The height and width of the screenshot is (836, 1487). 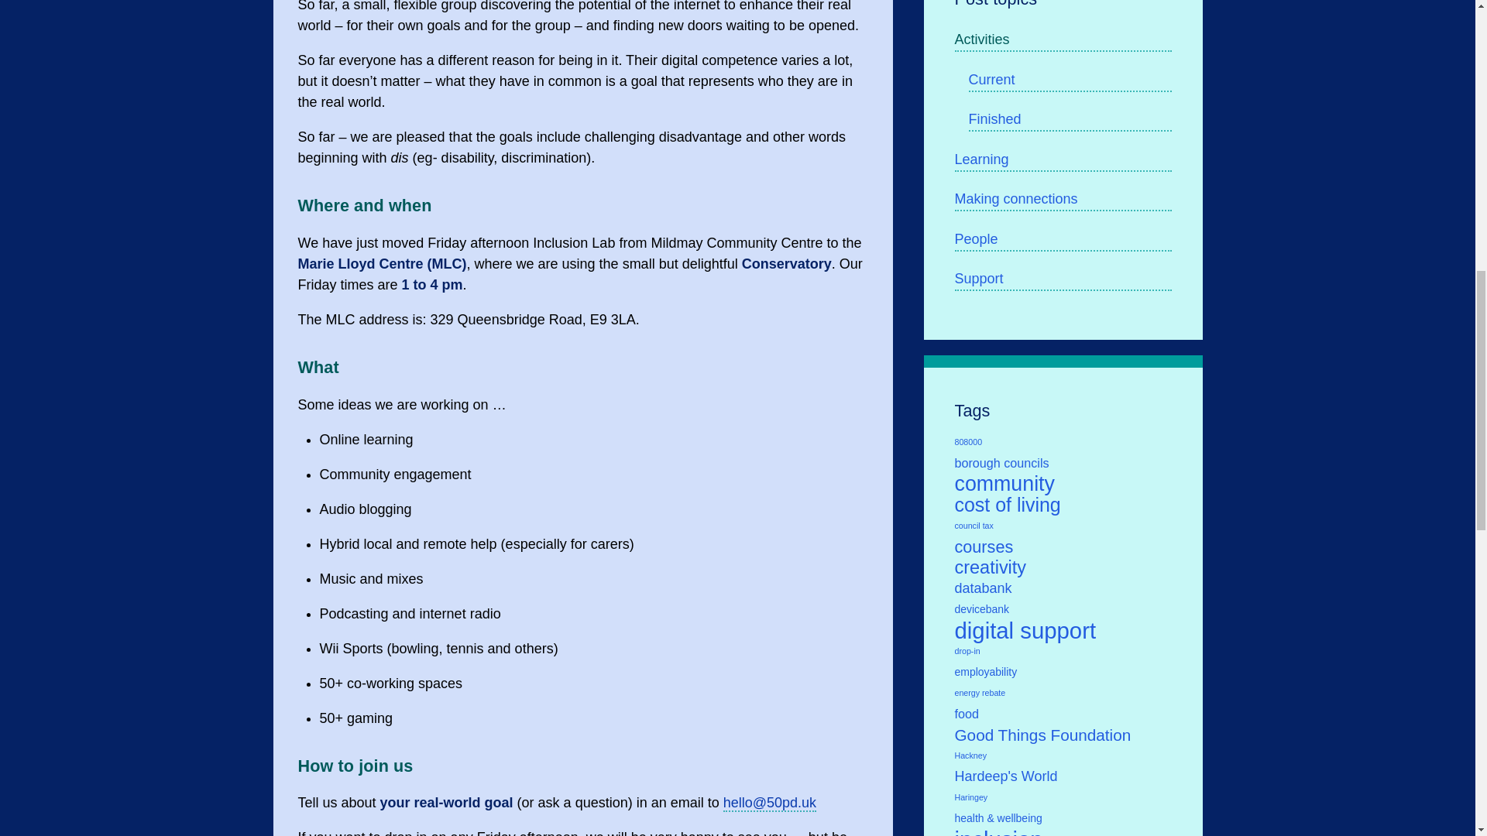 I want to click on Finished, so click(x=1069, y=120).